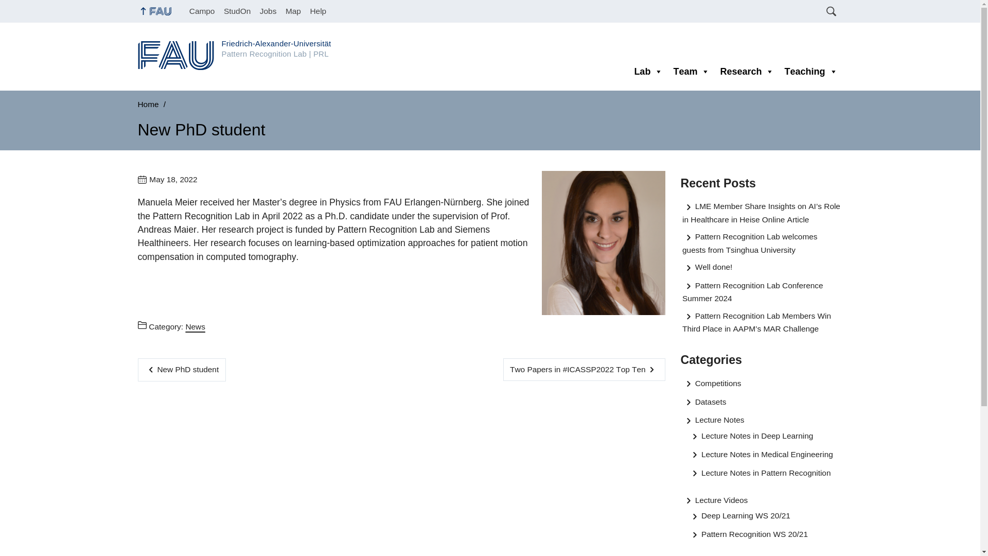 The height and width of the screenshot is (556, 988). What do you see at coordinates (268, 11) in the screenshot?
I see `Jobs` at bounding box center [268, 11].